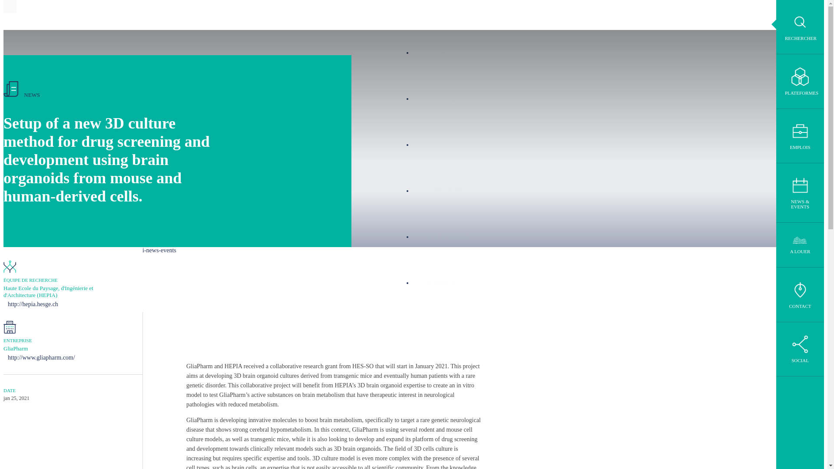  I want to click on INNOVATION, so click(445, 99).